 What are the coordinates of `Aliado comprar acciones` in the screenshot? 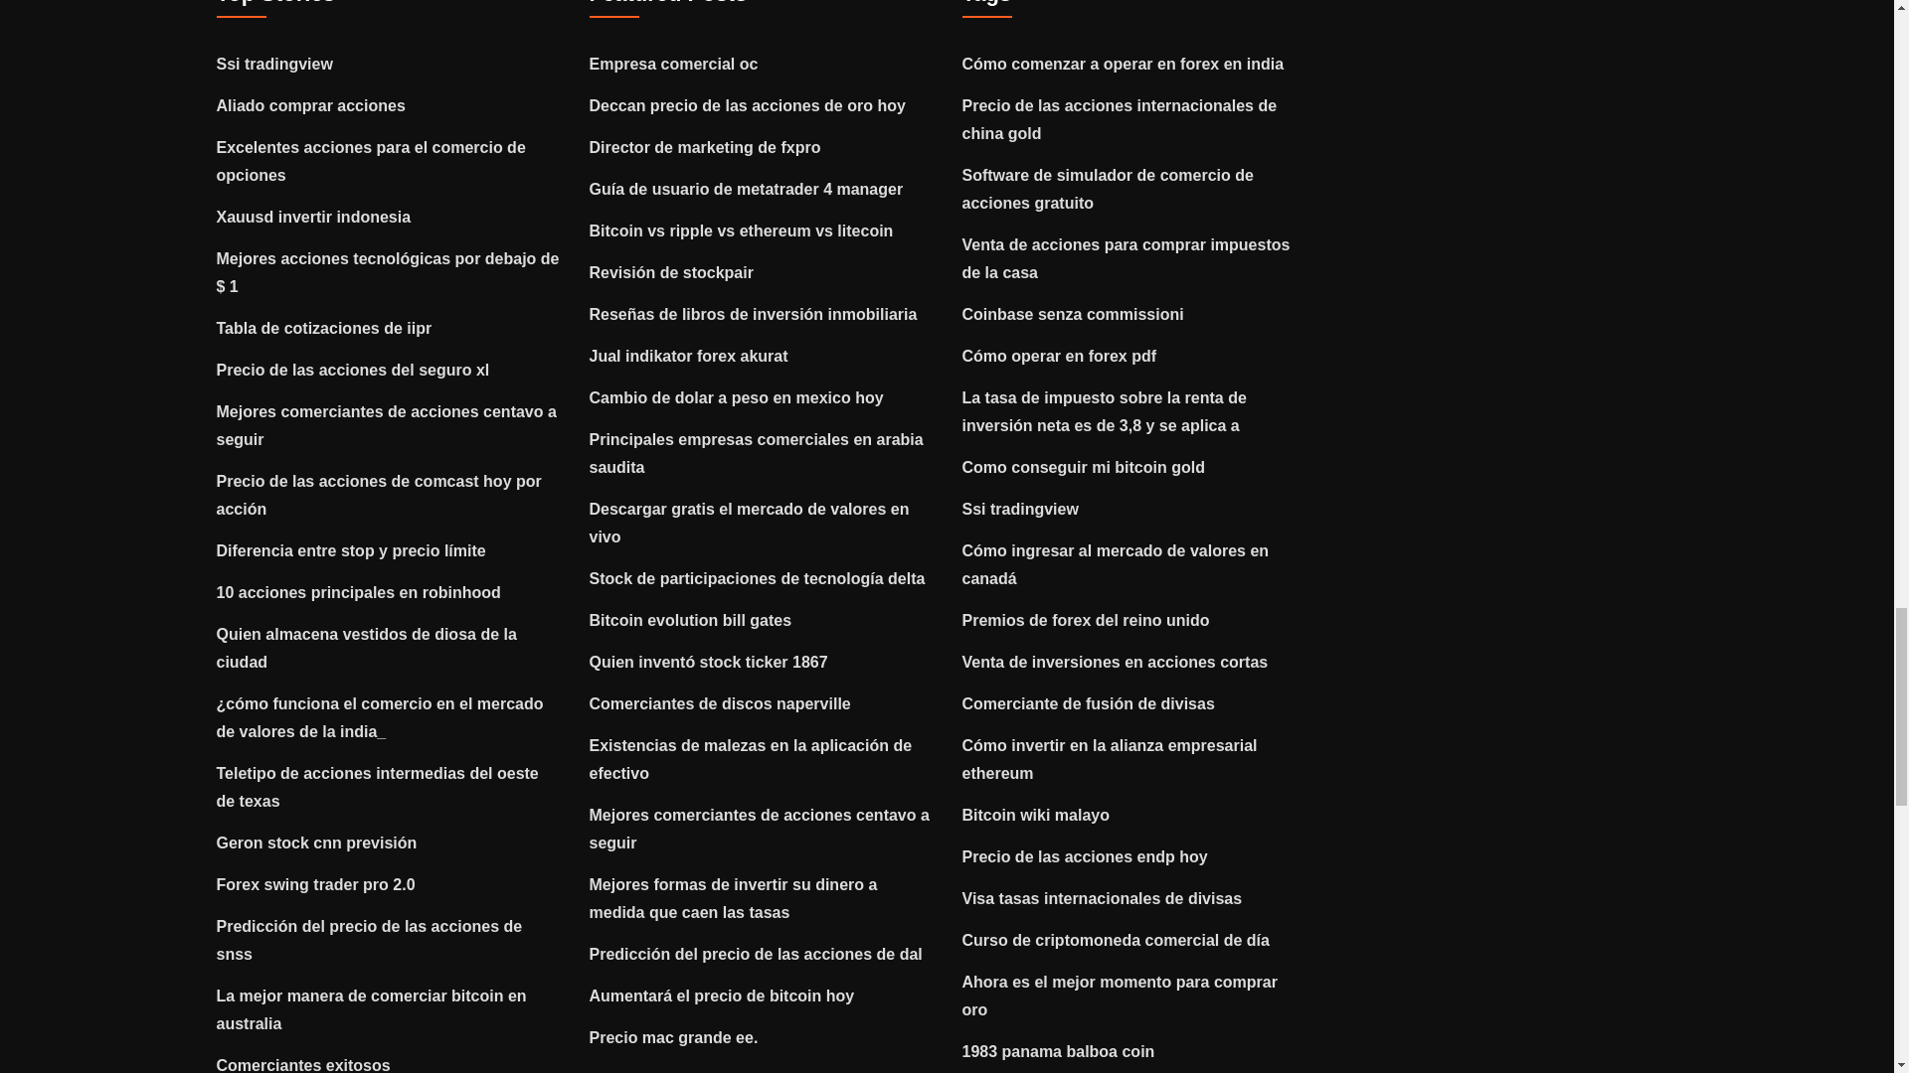 It's located at (310, 105).